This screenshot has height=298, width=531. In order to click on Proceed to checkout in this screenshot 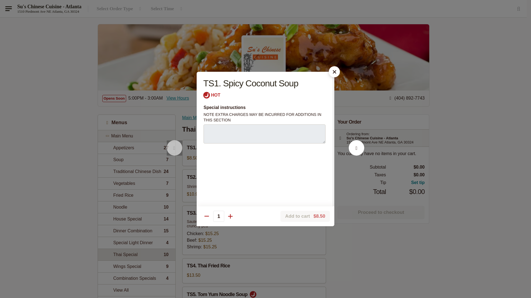, I will do `click(381, 212)`.